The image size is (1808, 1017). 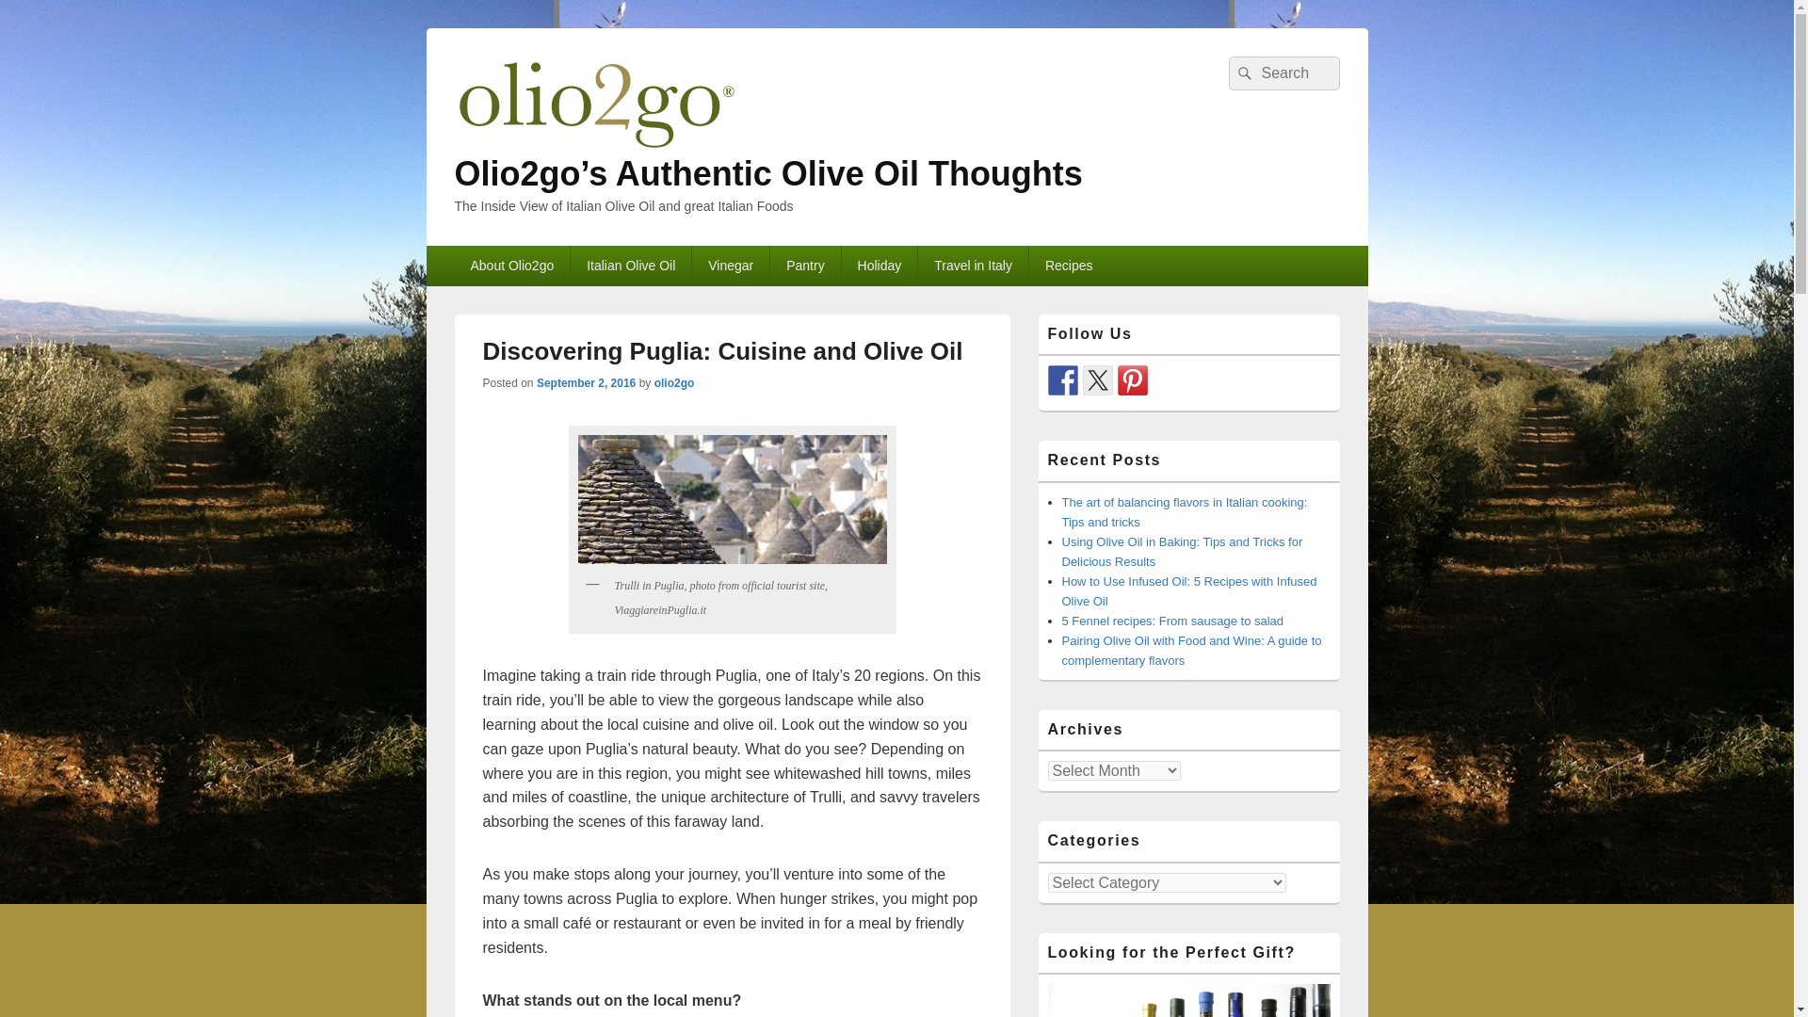 What do you see at coordinates (1098, 380) in the screenshot?
I see `Follow us on Twitter` at bounding box center [1098, 380].